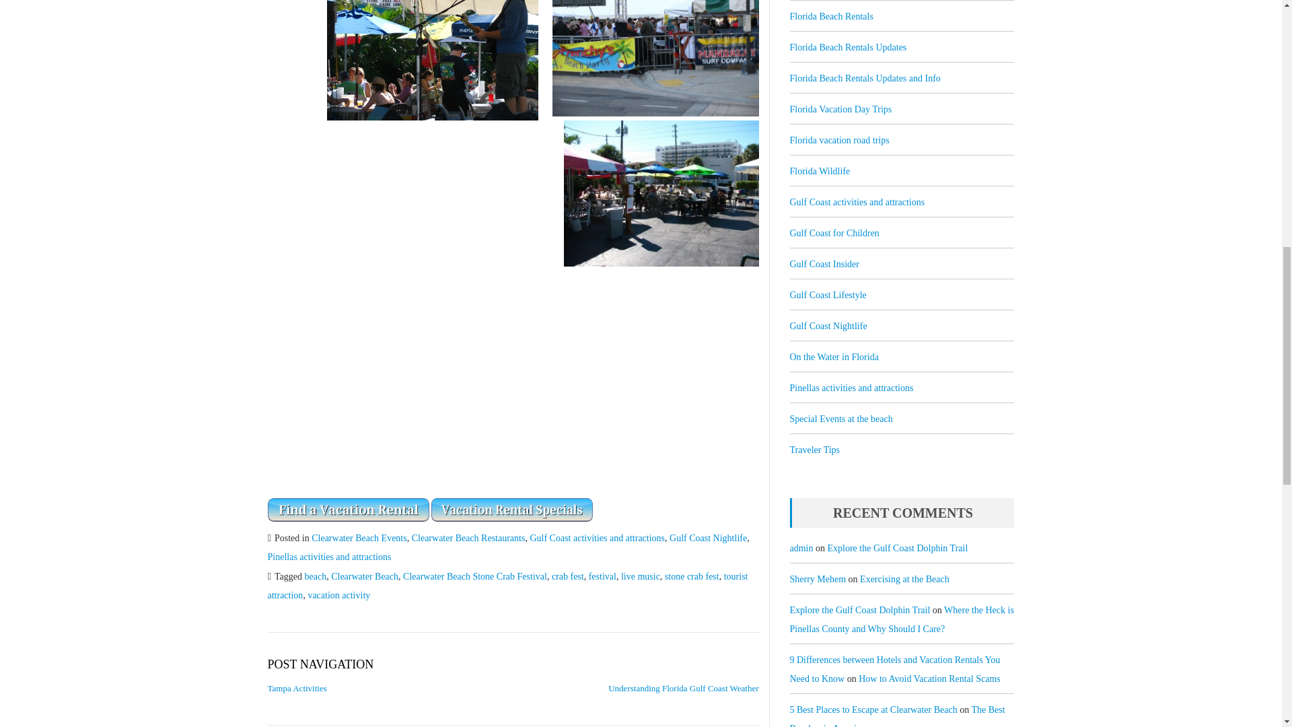 The image size is (1292, 727). I want to click on stone crab fest, so click(692, 576).